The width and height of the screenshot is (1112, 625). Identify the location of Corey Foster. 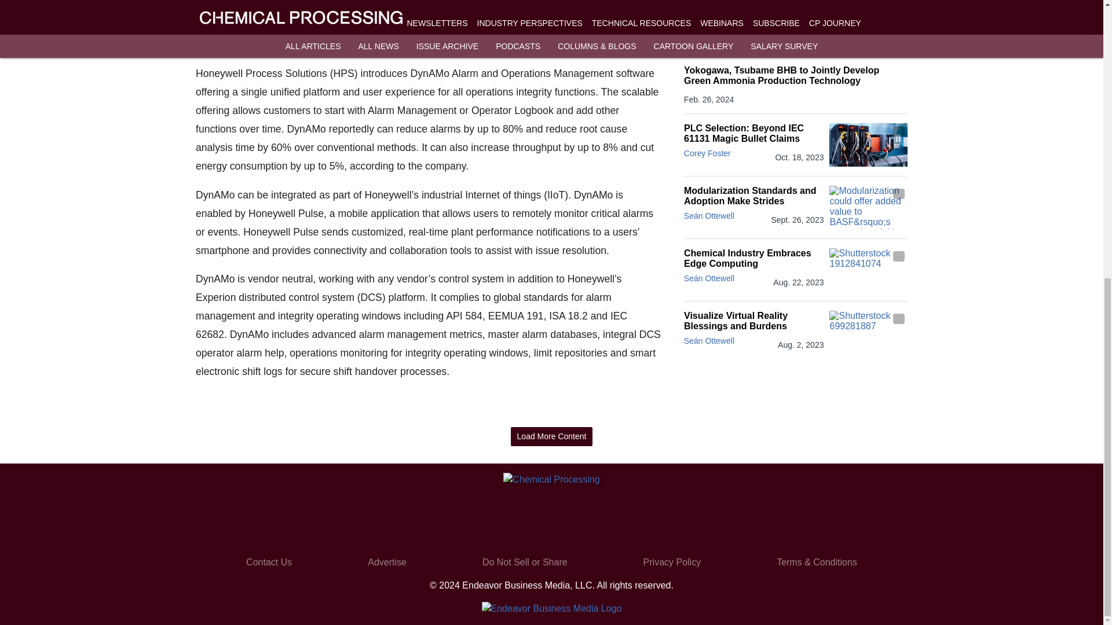
(707, 153).